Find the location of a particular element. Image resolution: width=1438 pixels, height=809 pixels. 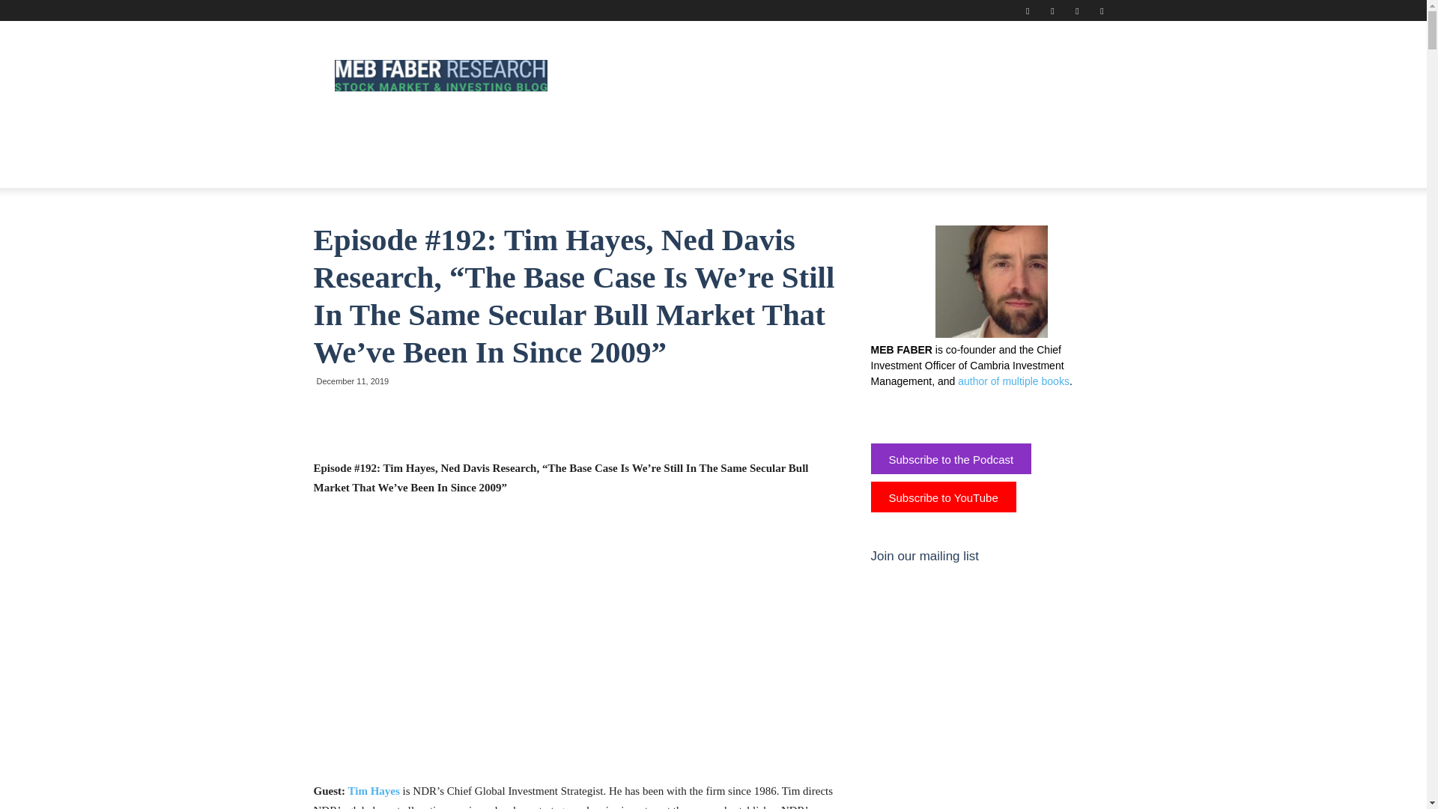

RSS is located at coordinates (1052, 10).